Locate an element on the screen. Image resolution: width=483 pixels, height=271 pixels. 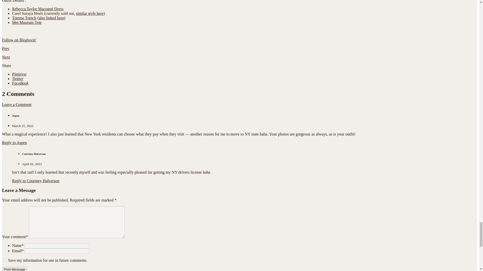
Share on Pinterest is located at coordinates (19, 74).